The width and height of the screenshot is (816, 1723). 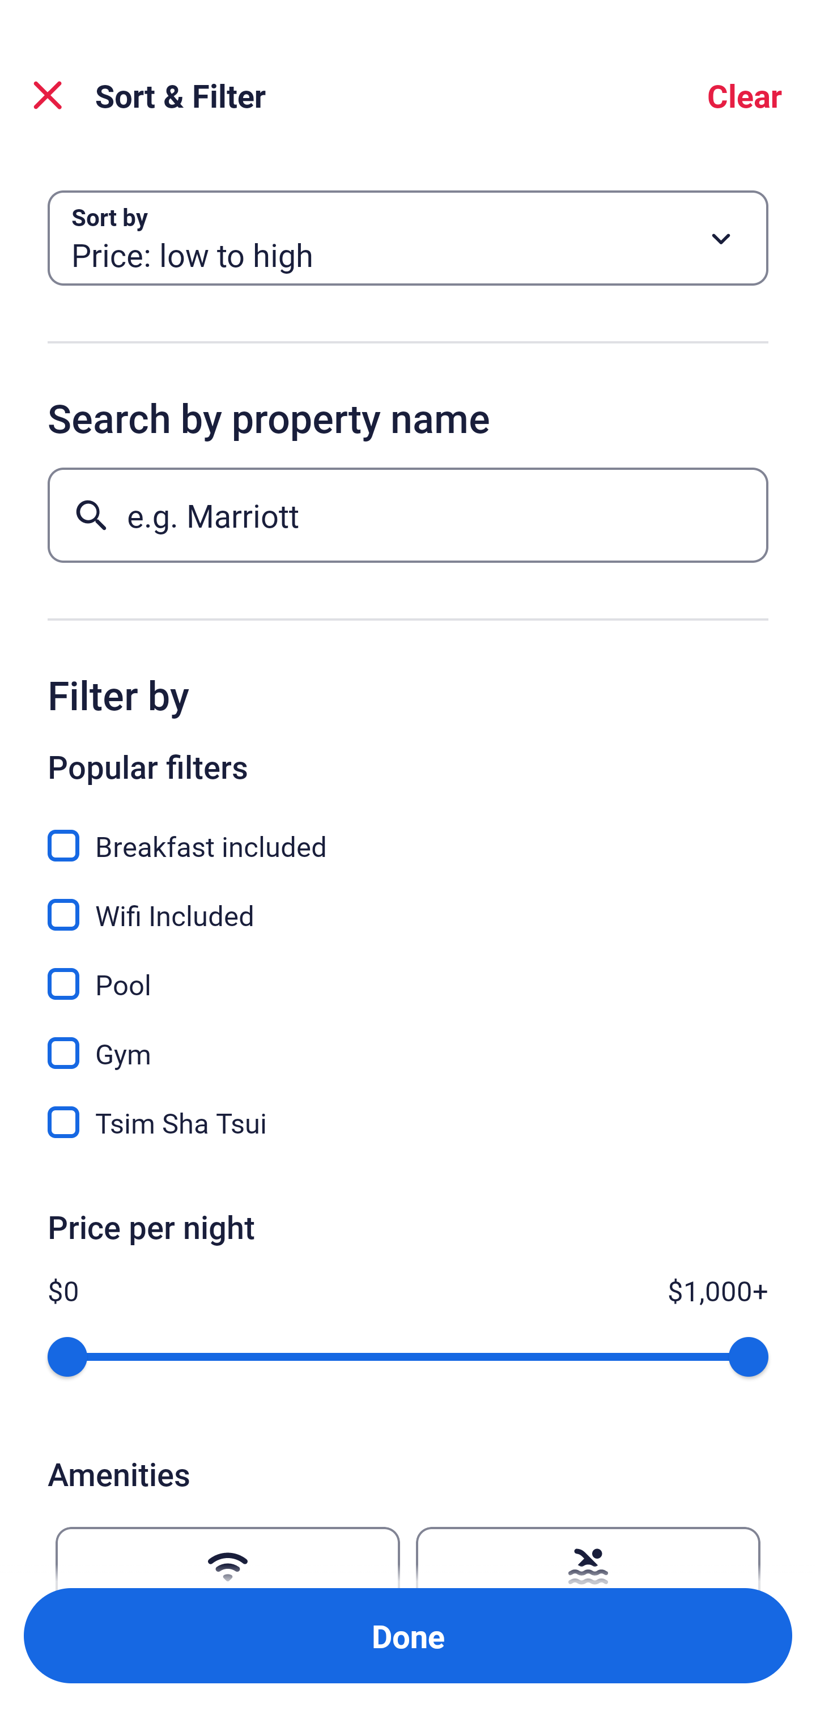 What do you see at coordinates (408, 515) in the screenshot?
I see `e.g. Marriott Button` at bounding box center [408, 515].